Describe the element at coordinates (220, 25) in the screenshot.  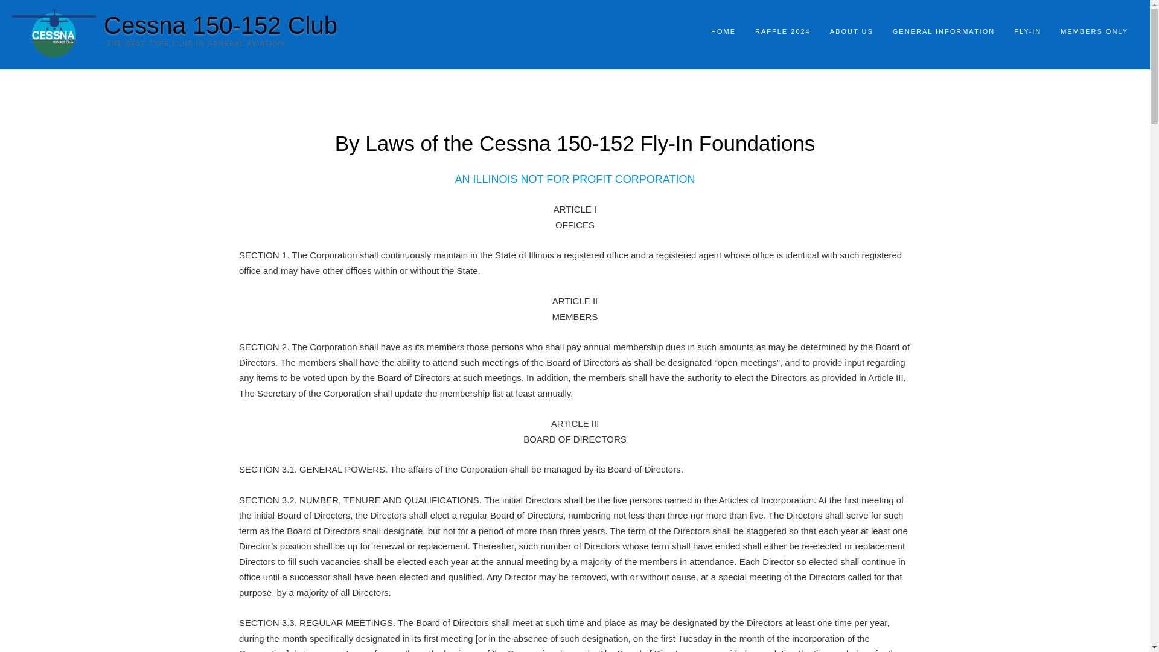
I see `Cessna 150-152 Club` at that location.